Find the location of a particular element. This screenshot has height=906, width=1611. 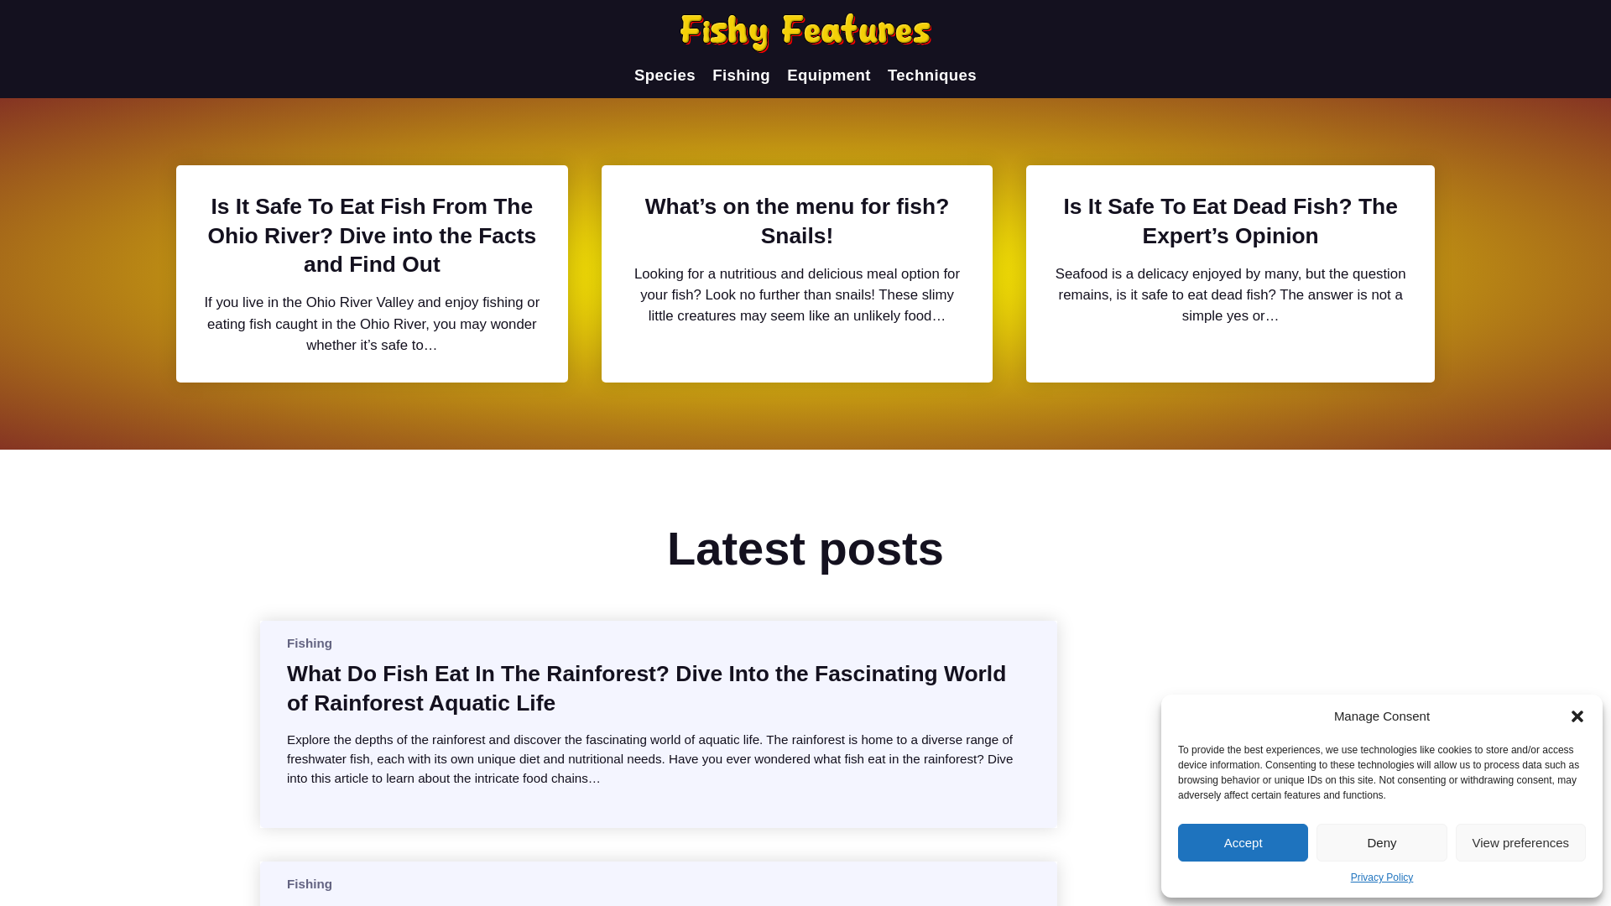

Equipment is located at coordinates (829, 75).